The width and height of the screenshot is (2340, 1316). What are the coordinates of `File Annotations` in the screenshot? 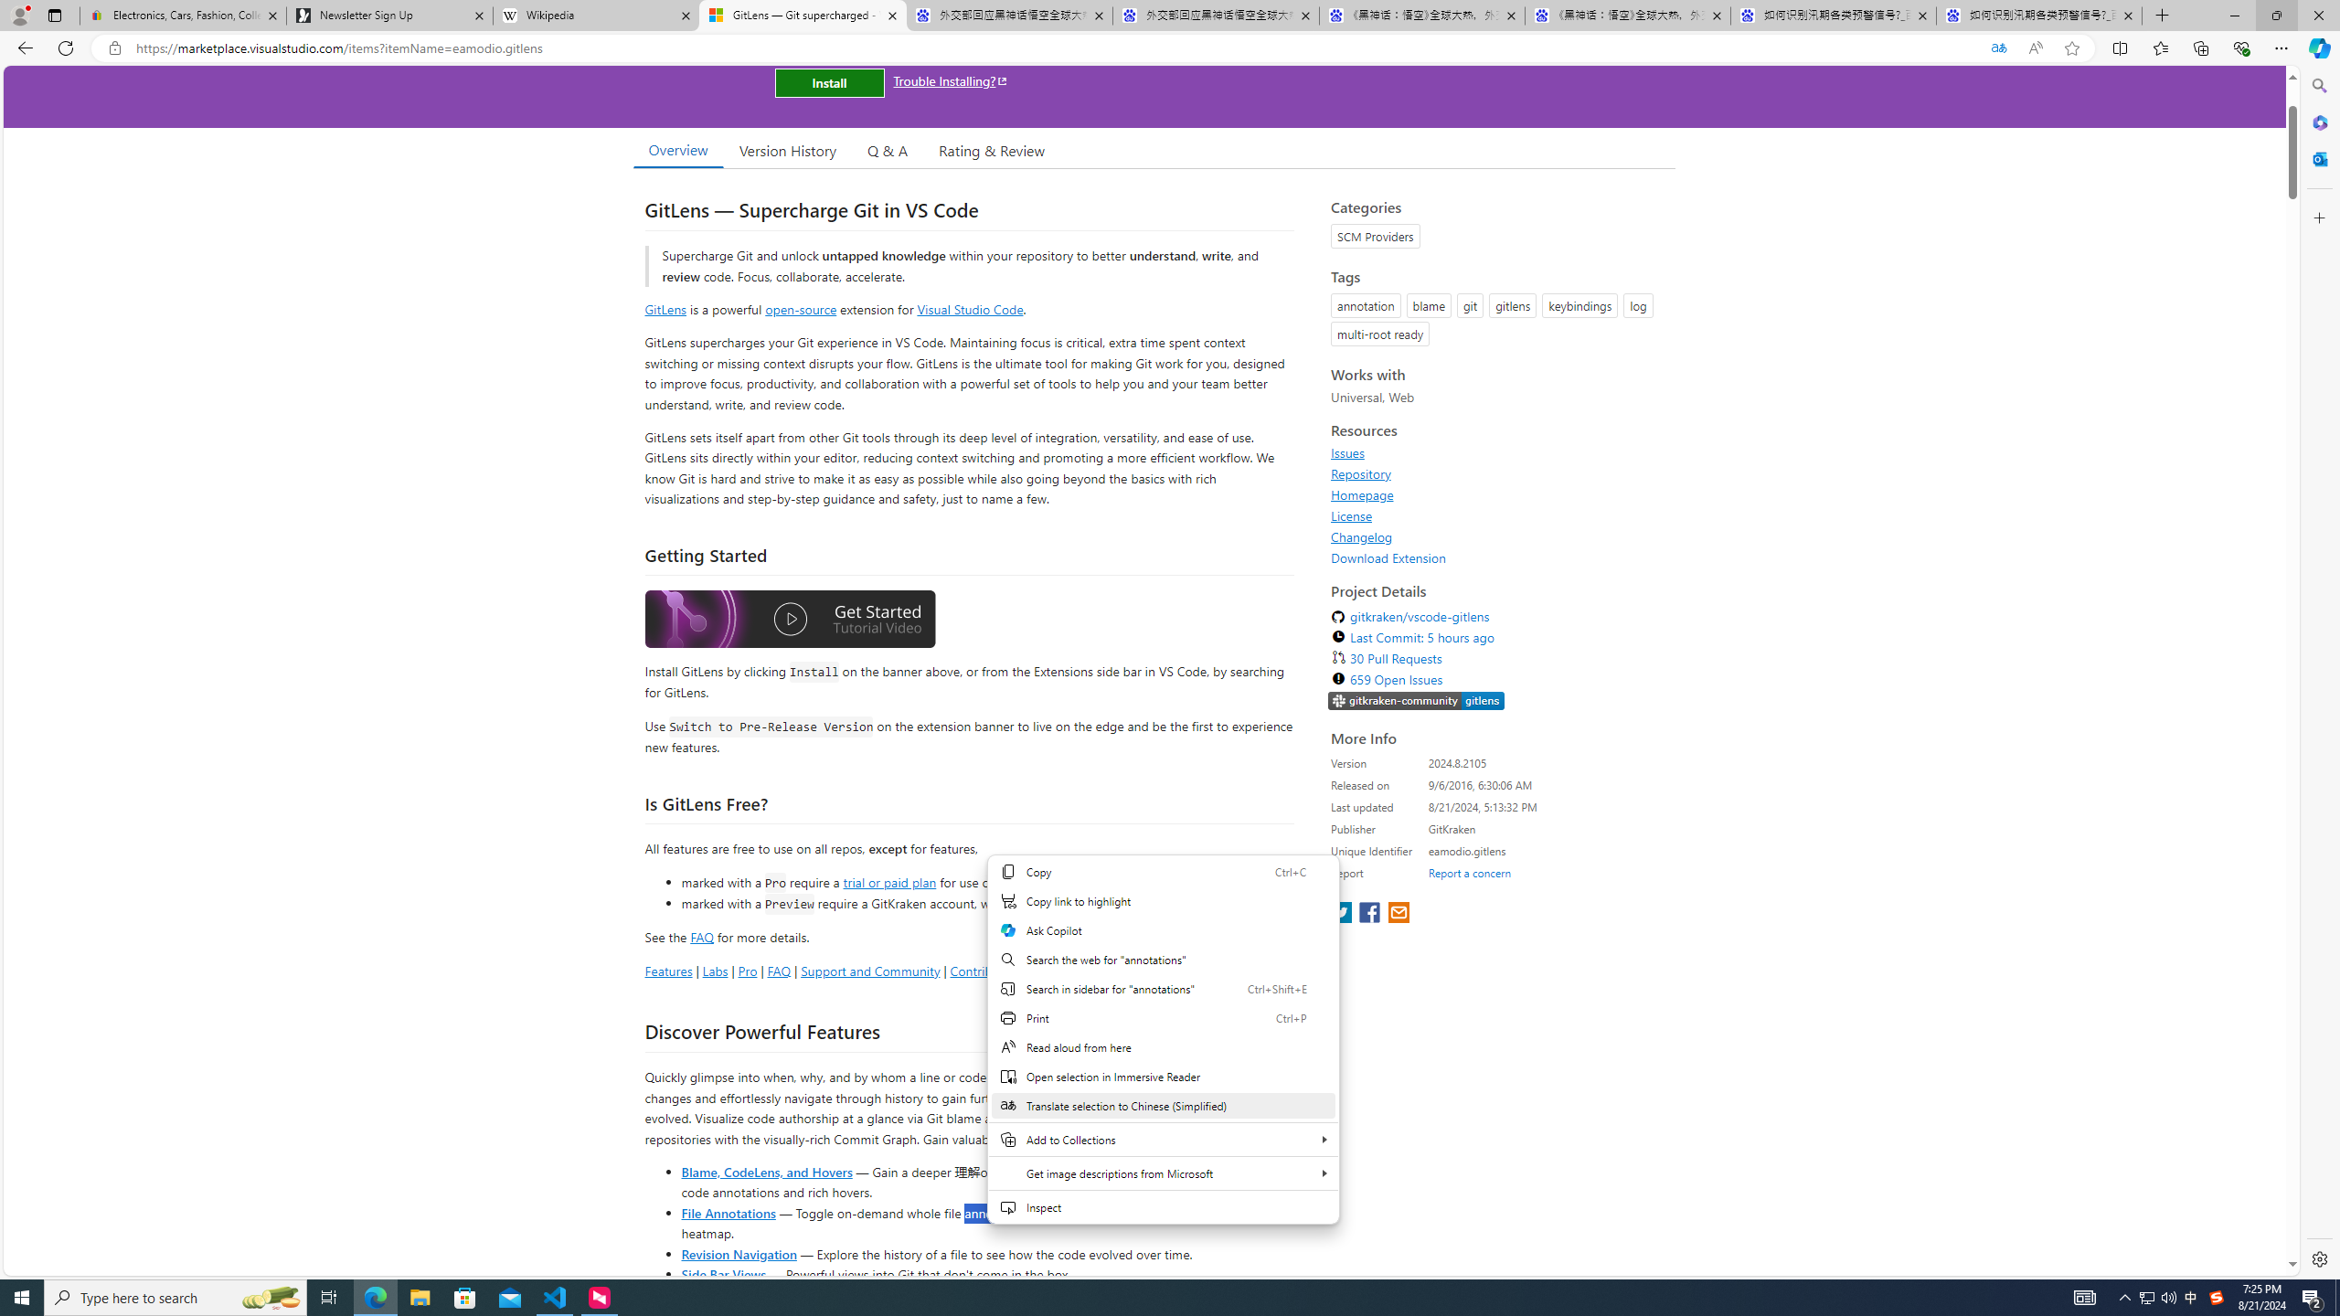 It's located at (728, 1212).